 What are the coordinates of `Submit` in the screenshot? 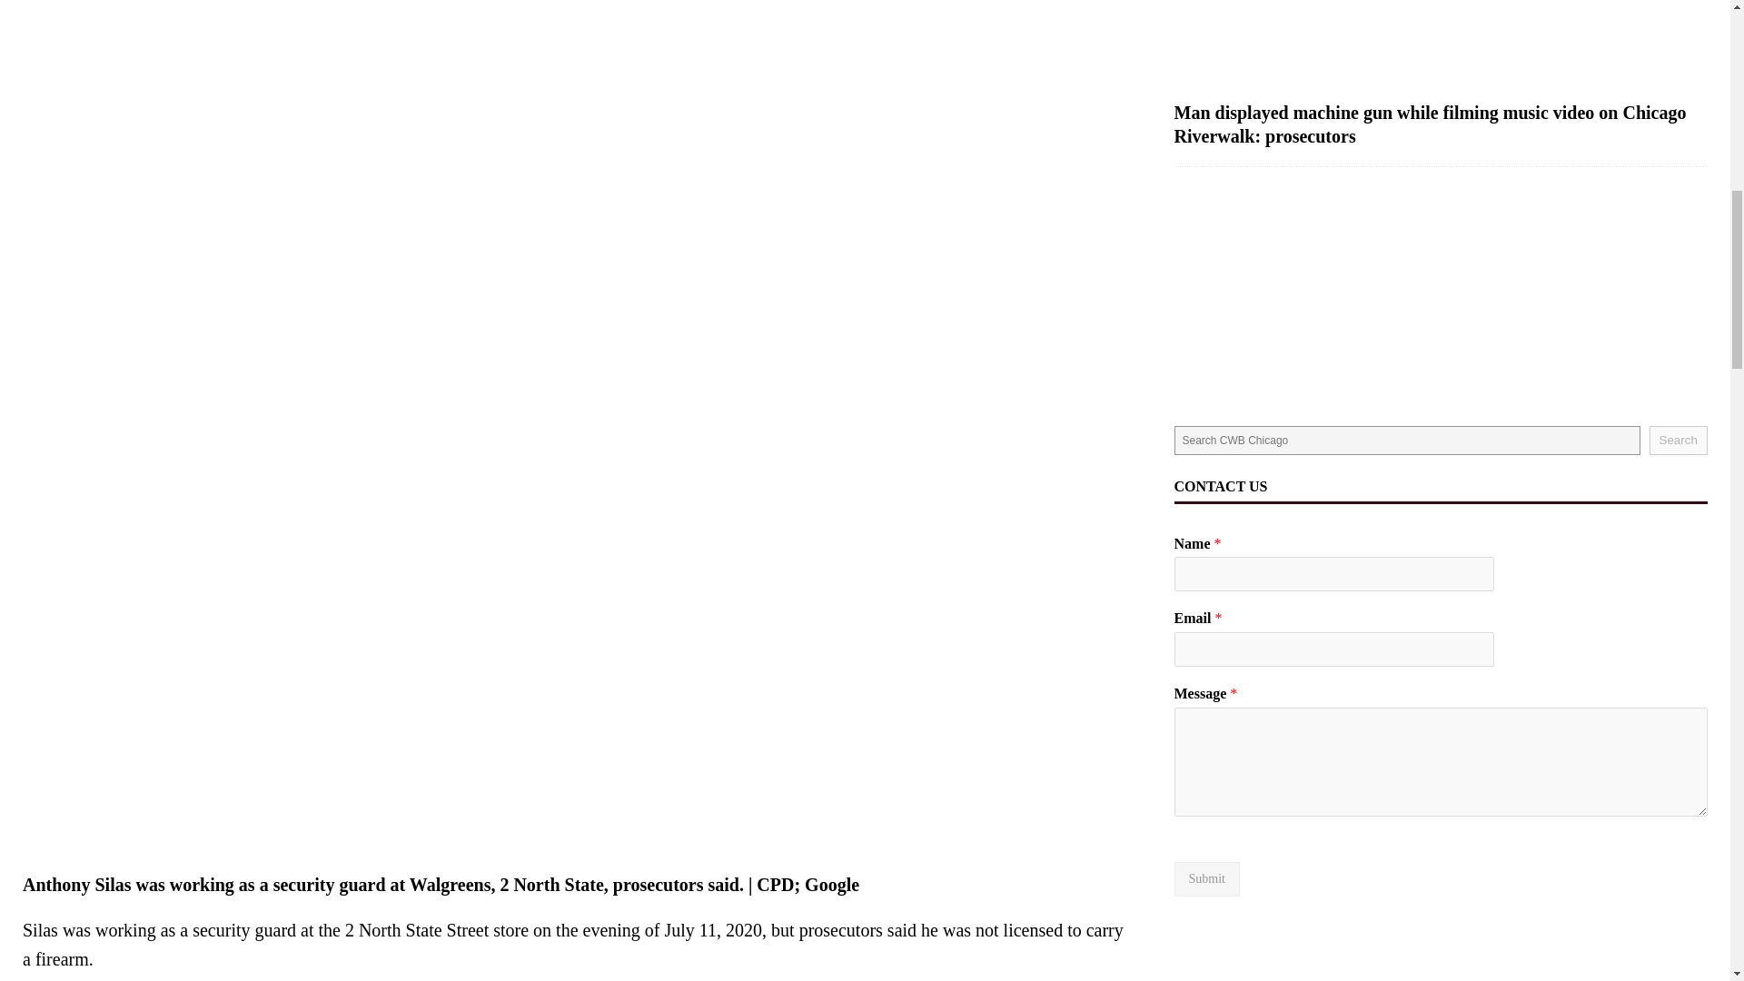 It's located at (1206, 879).